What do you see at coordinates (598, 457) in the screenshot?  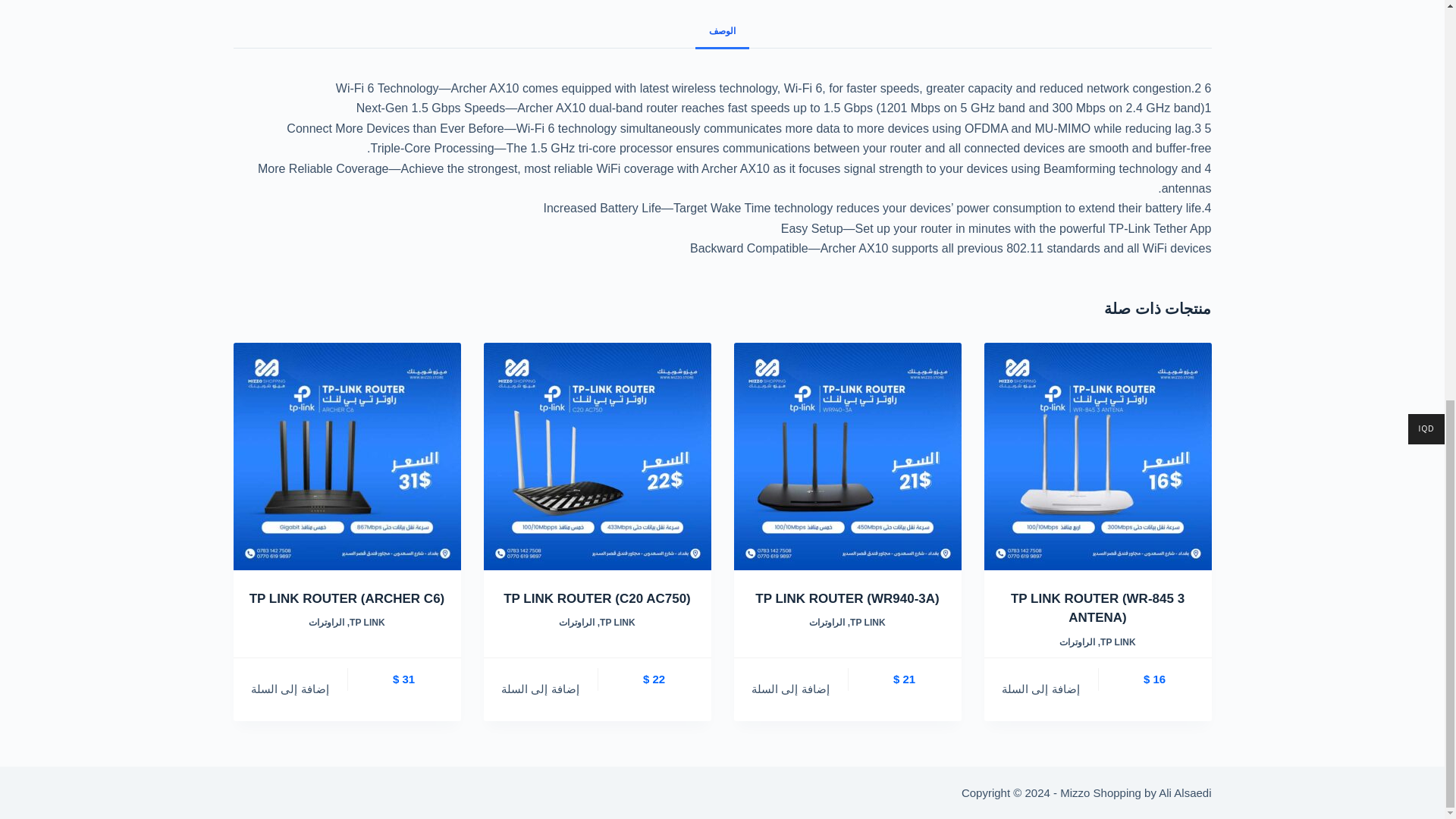 I see `44` at bounding box center [598, 457].